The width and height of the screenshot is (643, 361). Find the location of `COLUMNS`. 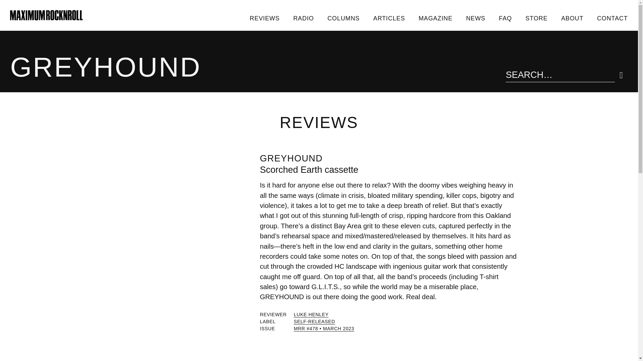

COLUMNS is located at coordinates (343, 18).